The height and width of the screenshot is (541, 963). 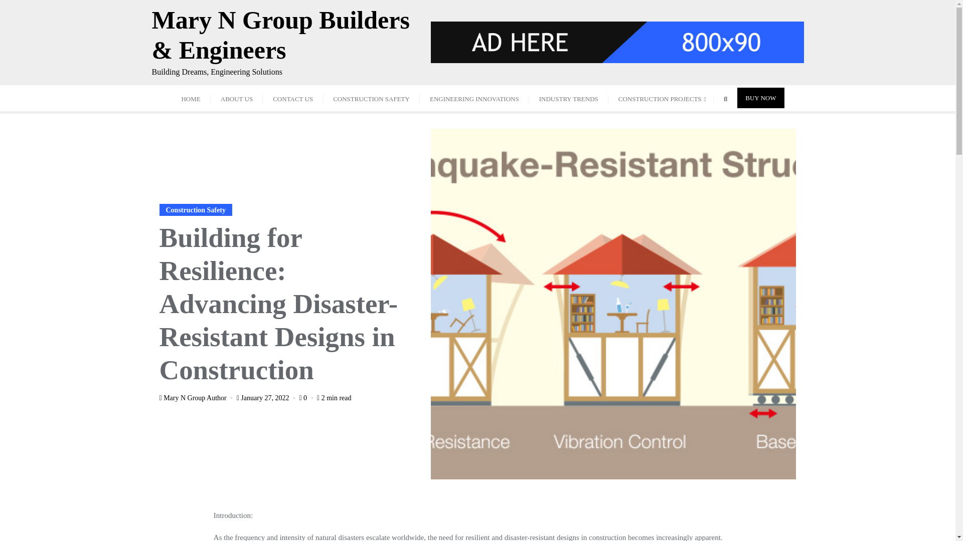 I want to click on HOME, so click(x=191, y=98).